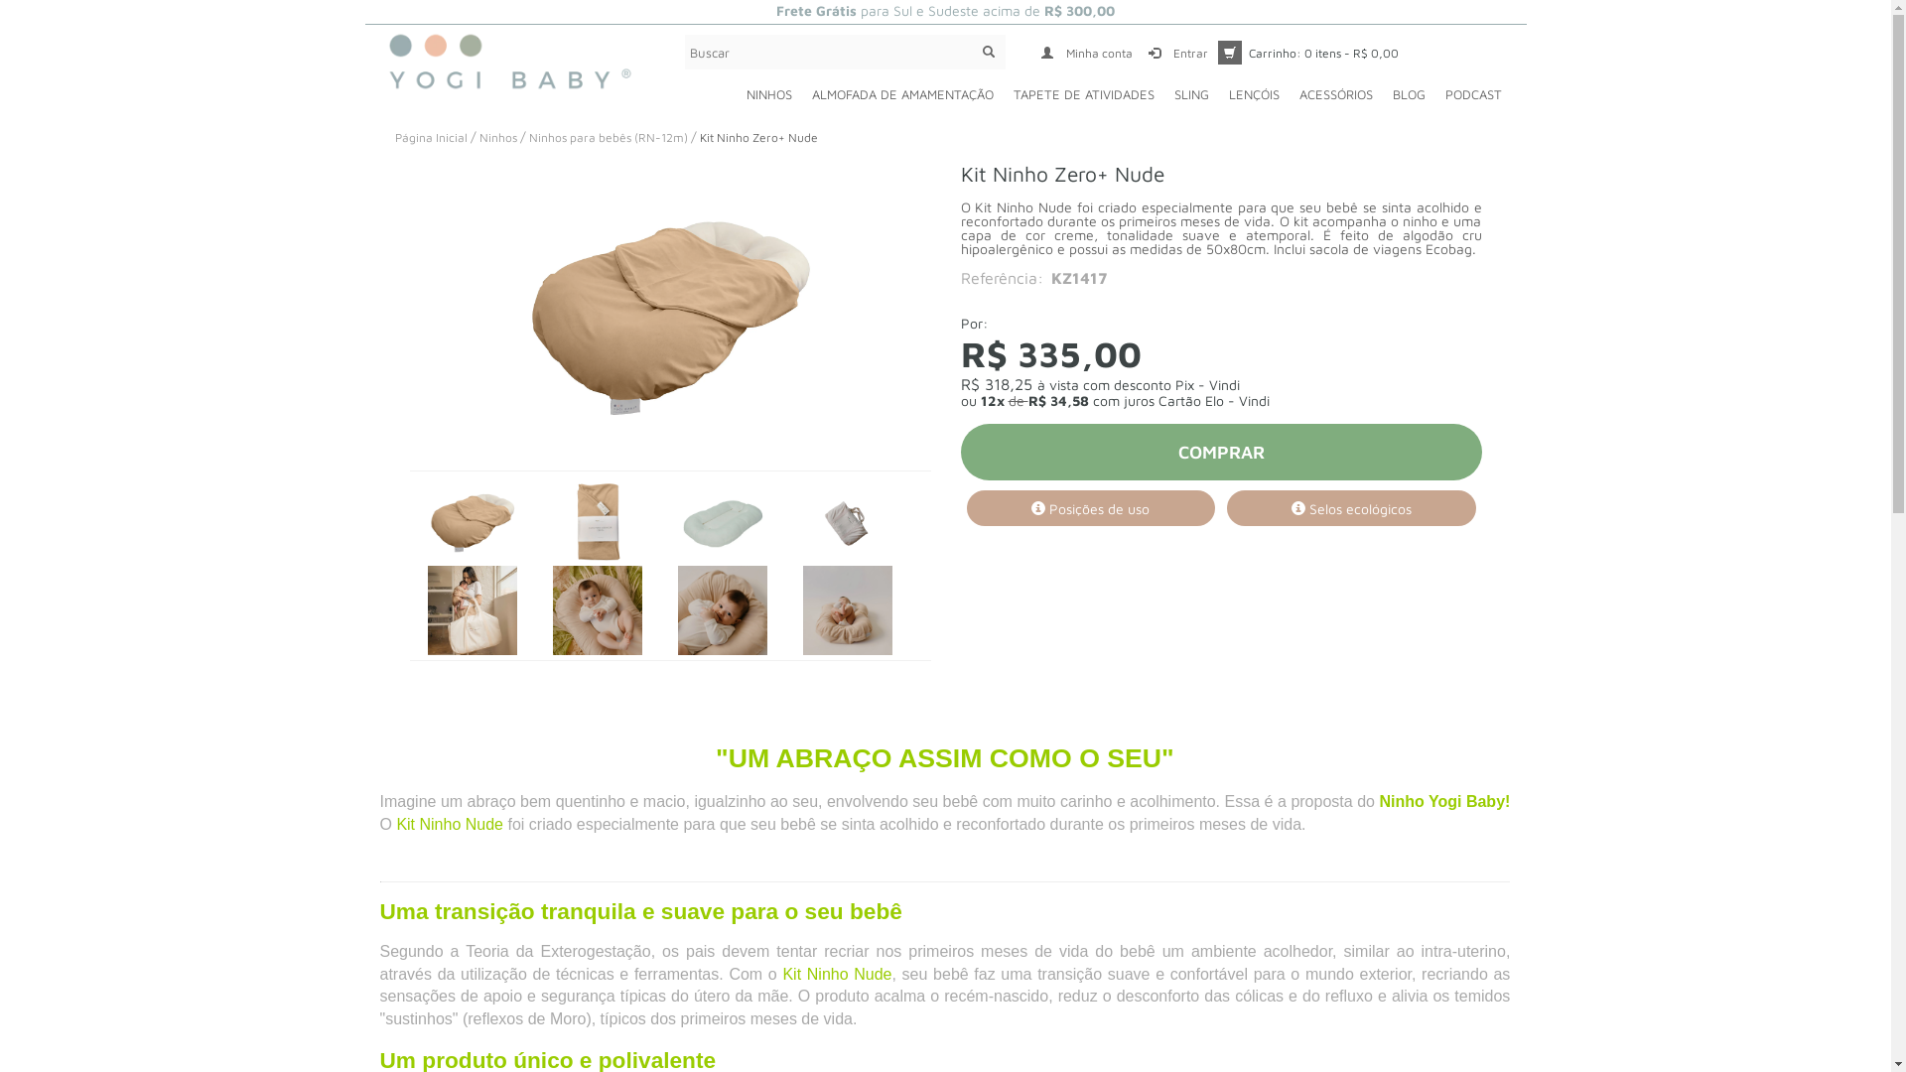  What do you see at coordinates (847, 610) in the screenshot?
I see `Kit Ninho Zero+ Nude` at bounding box center [847, 610].